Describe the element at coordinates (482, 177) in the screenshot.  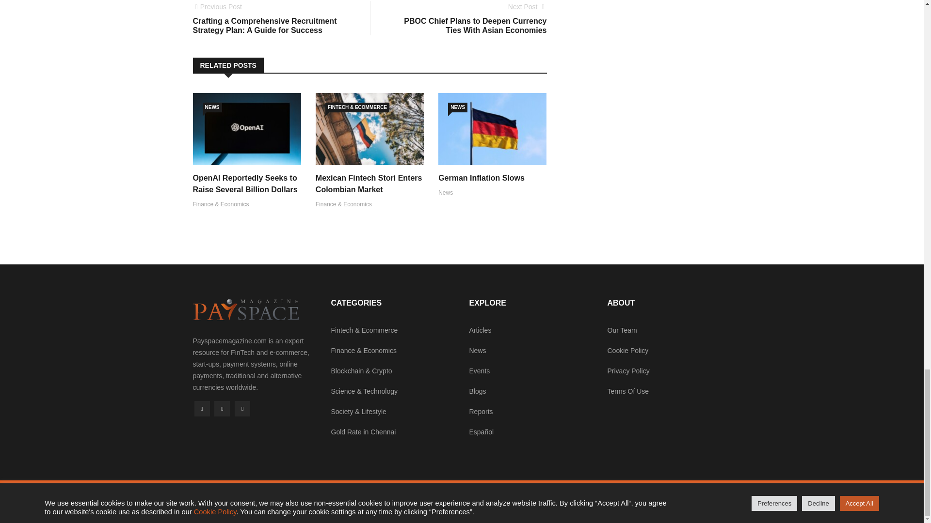
I see `German Inflation Slows` at that location.